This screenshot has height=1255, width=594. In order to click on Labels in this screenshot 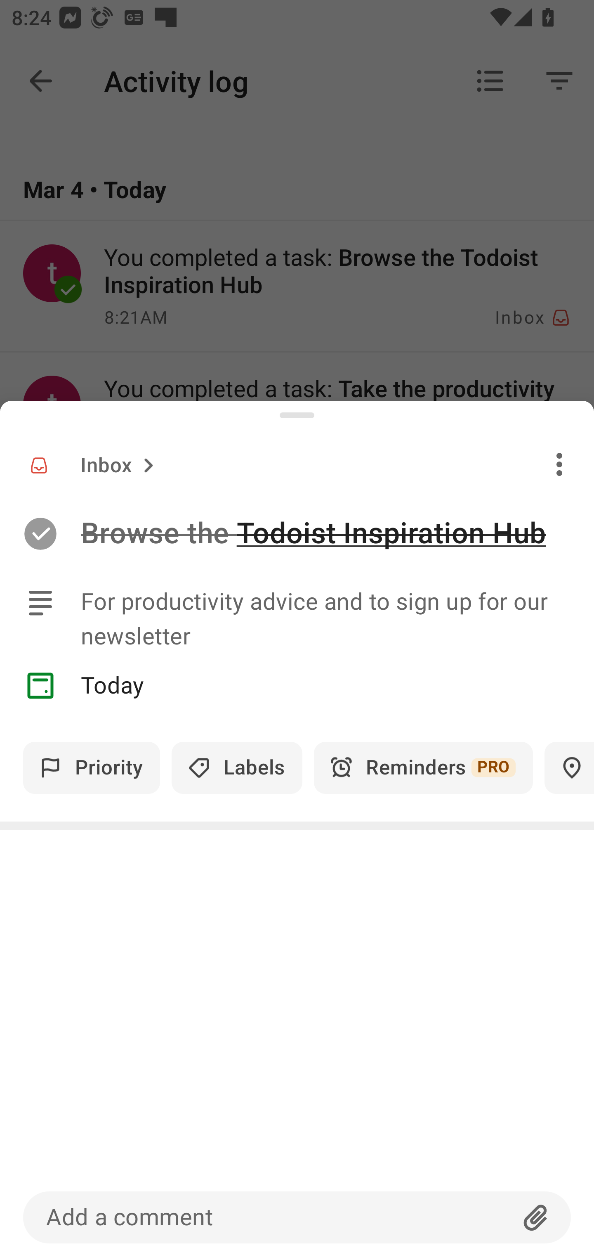, I will do `click(237, 768)`.